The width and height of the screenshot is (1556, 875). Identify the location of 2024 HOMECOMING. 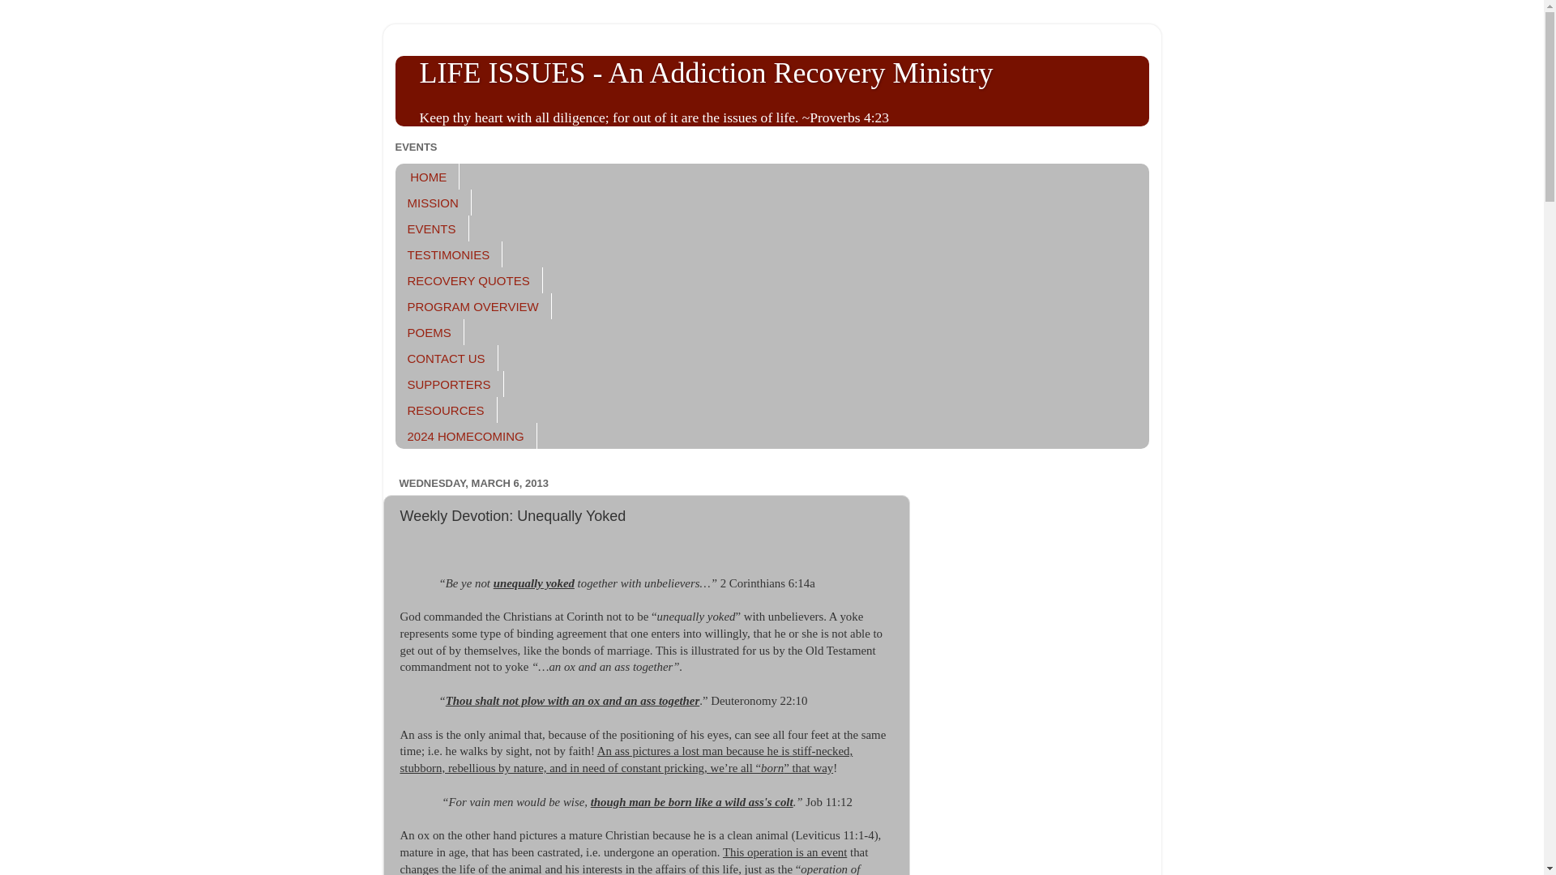
(465, 436).